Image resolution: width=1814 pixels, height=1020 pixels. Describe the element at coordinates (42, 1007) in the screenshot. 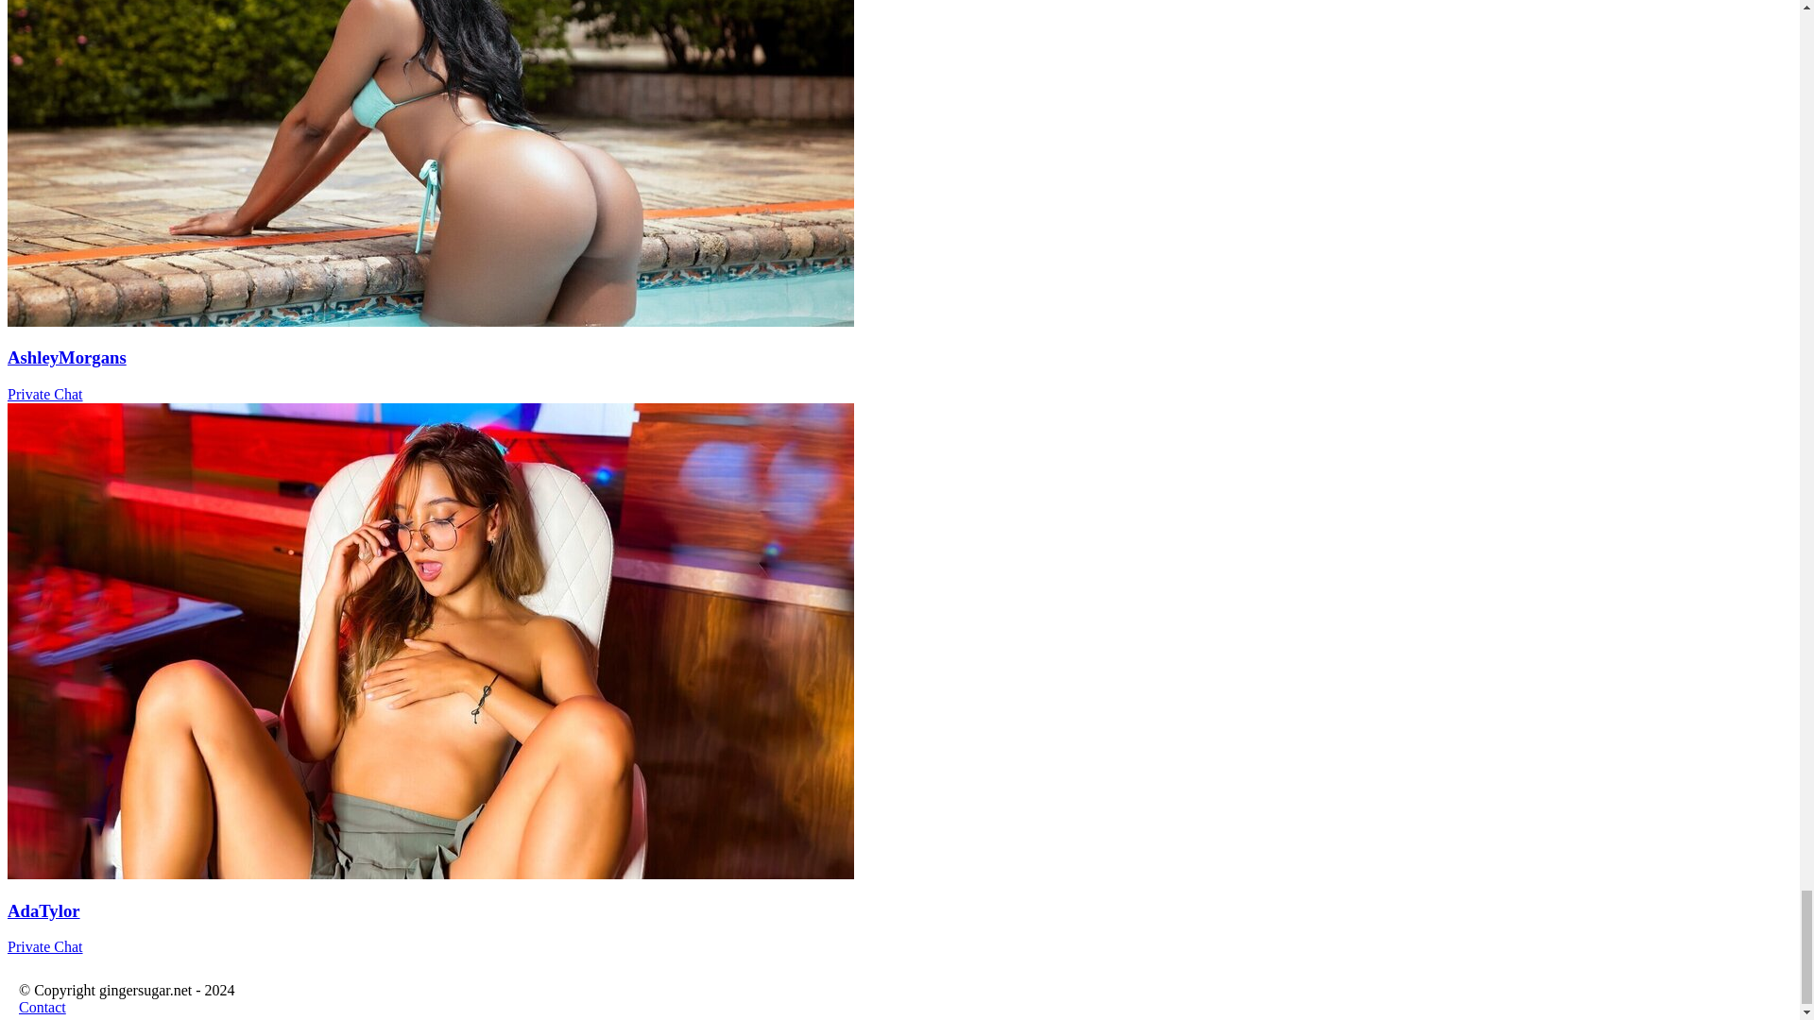

I see `Contact` at that location.